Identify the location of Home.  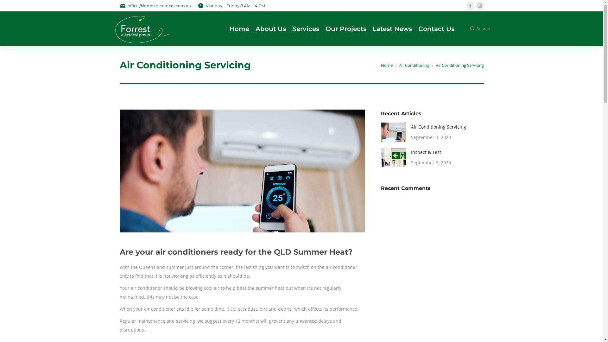
(243, 29).